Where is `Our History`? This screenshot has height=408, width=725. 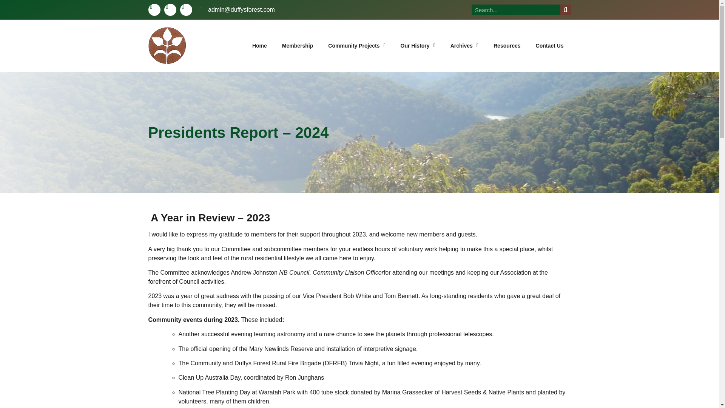
Our History is located at coordinates (418, 45).